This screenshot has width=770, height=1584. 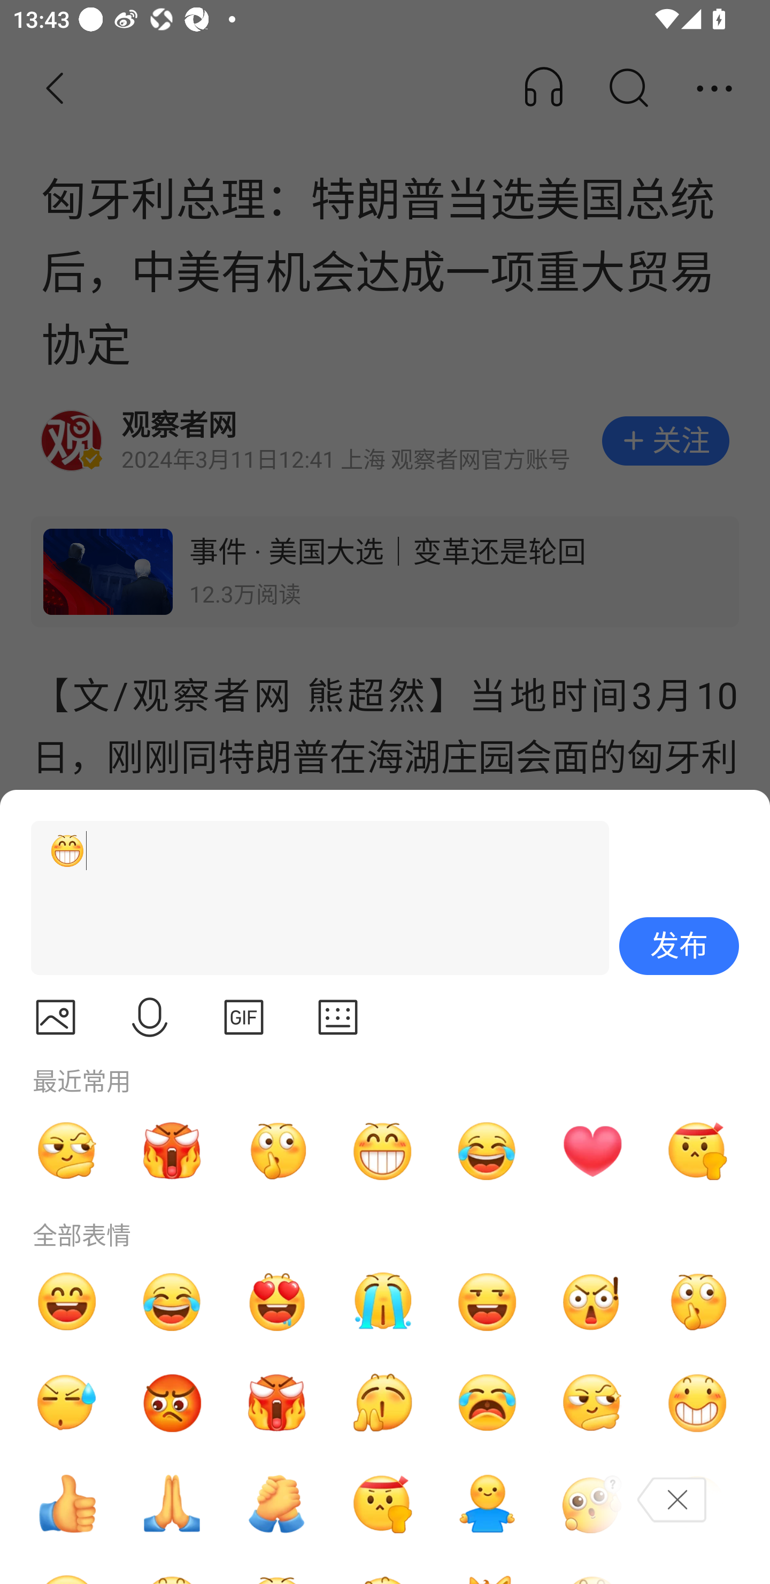 What do you see at coordinates (277, 1151) in the screenshot?
I see `嘘` at bounding box center [277, 1151].